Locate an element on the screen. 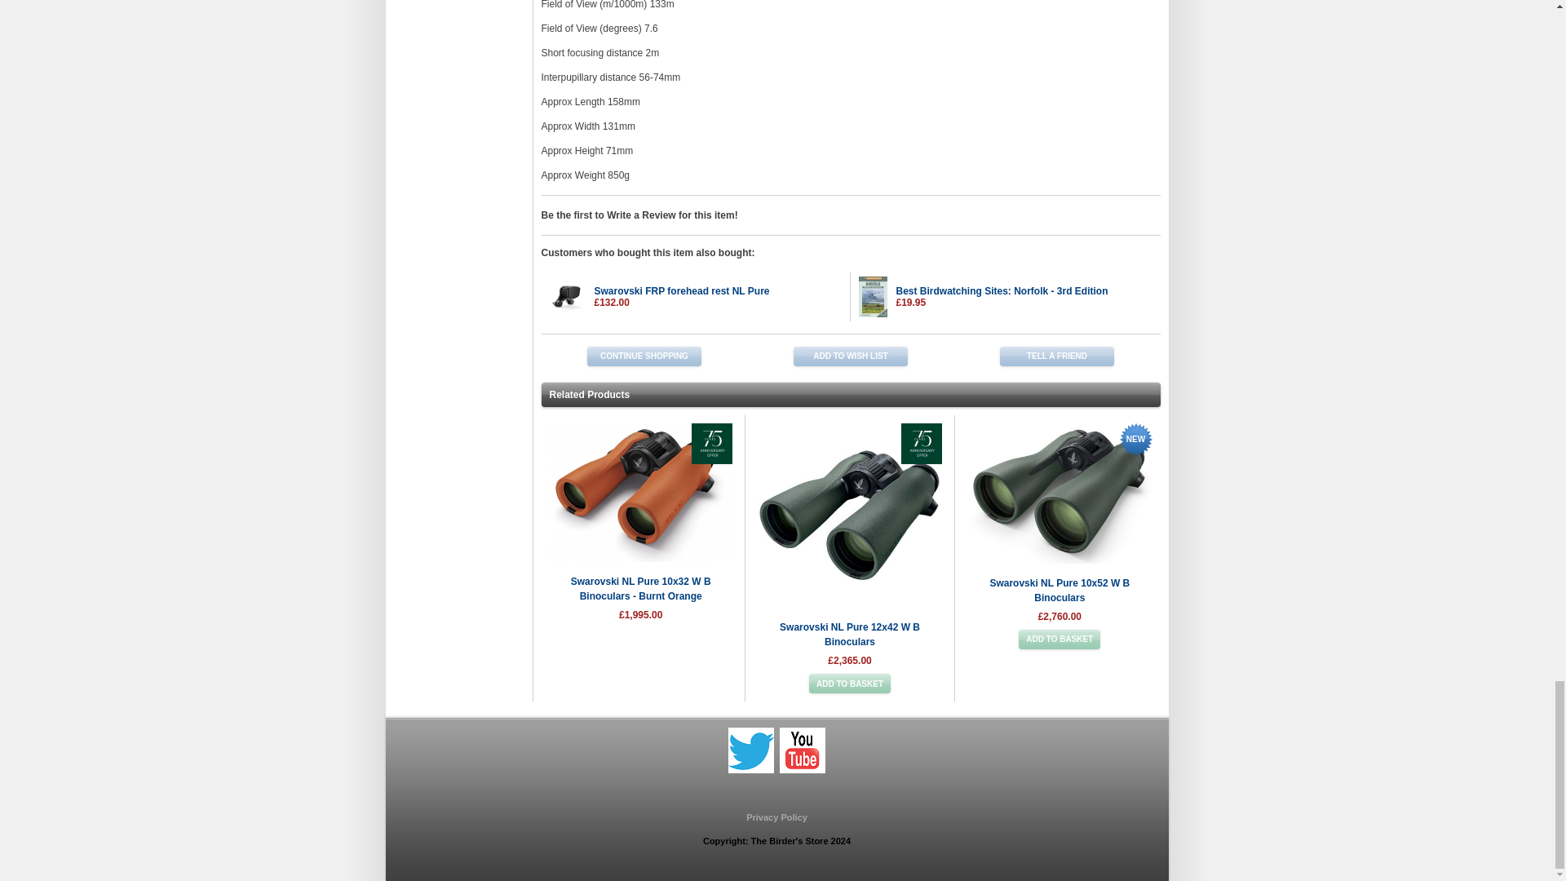 The image size is (1566, 881). ADD TO WISH LIST is located at coordinates (851, 356).